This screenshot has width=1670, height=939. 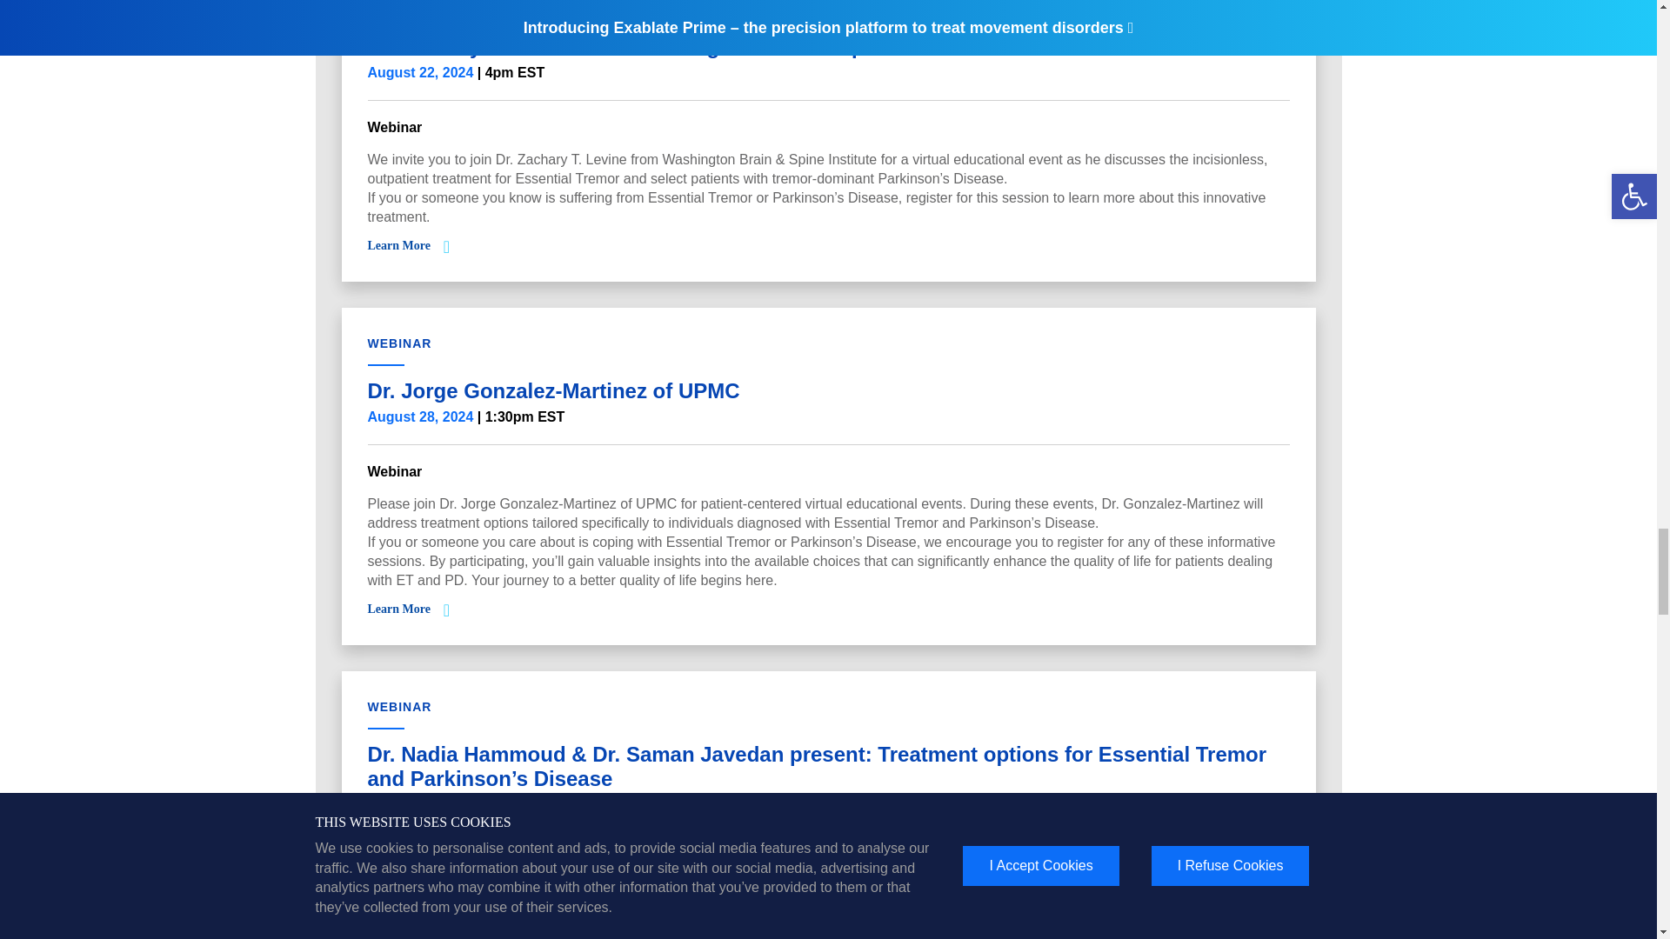 I want to click on Learn More, so click(x=398, y=245).